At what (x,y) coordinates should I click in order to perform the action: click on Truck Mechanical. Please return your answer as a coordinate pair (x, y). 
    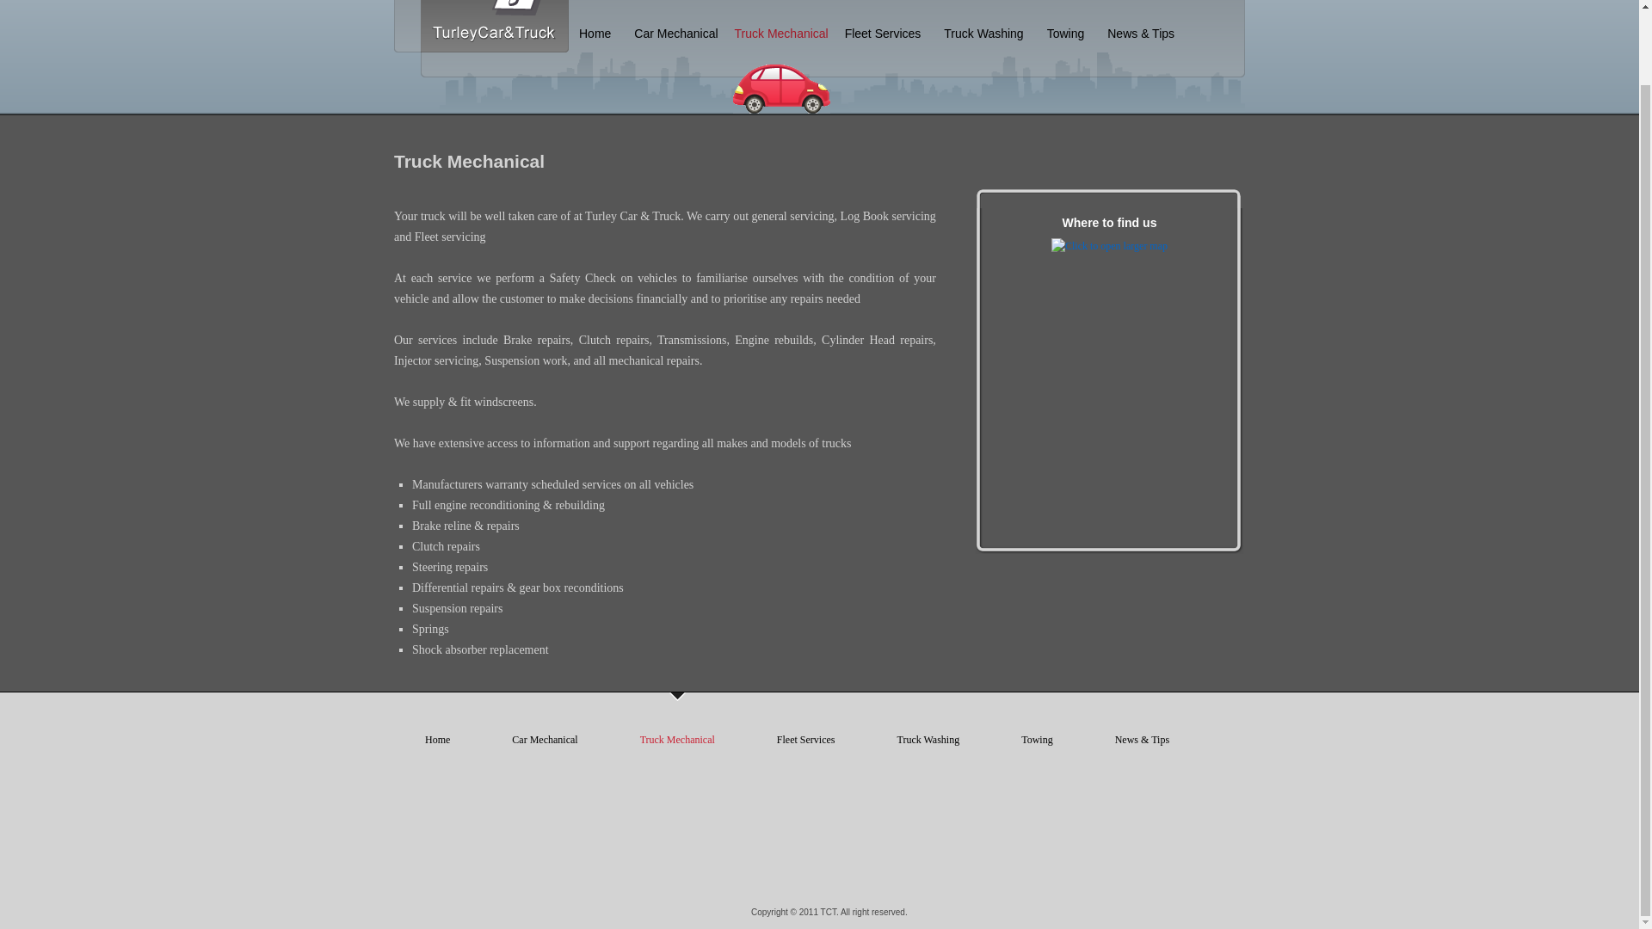
    Looking at the image, I should click on (781, 65).